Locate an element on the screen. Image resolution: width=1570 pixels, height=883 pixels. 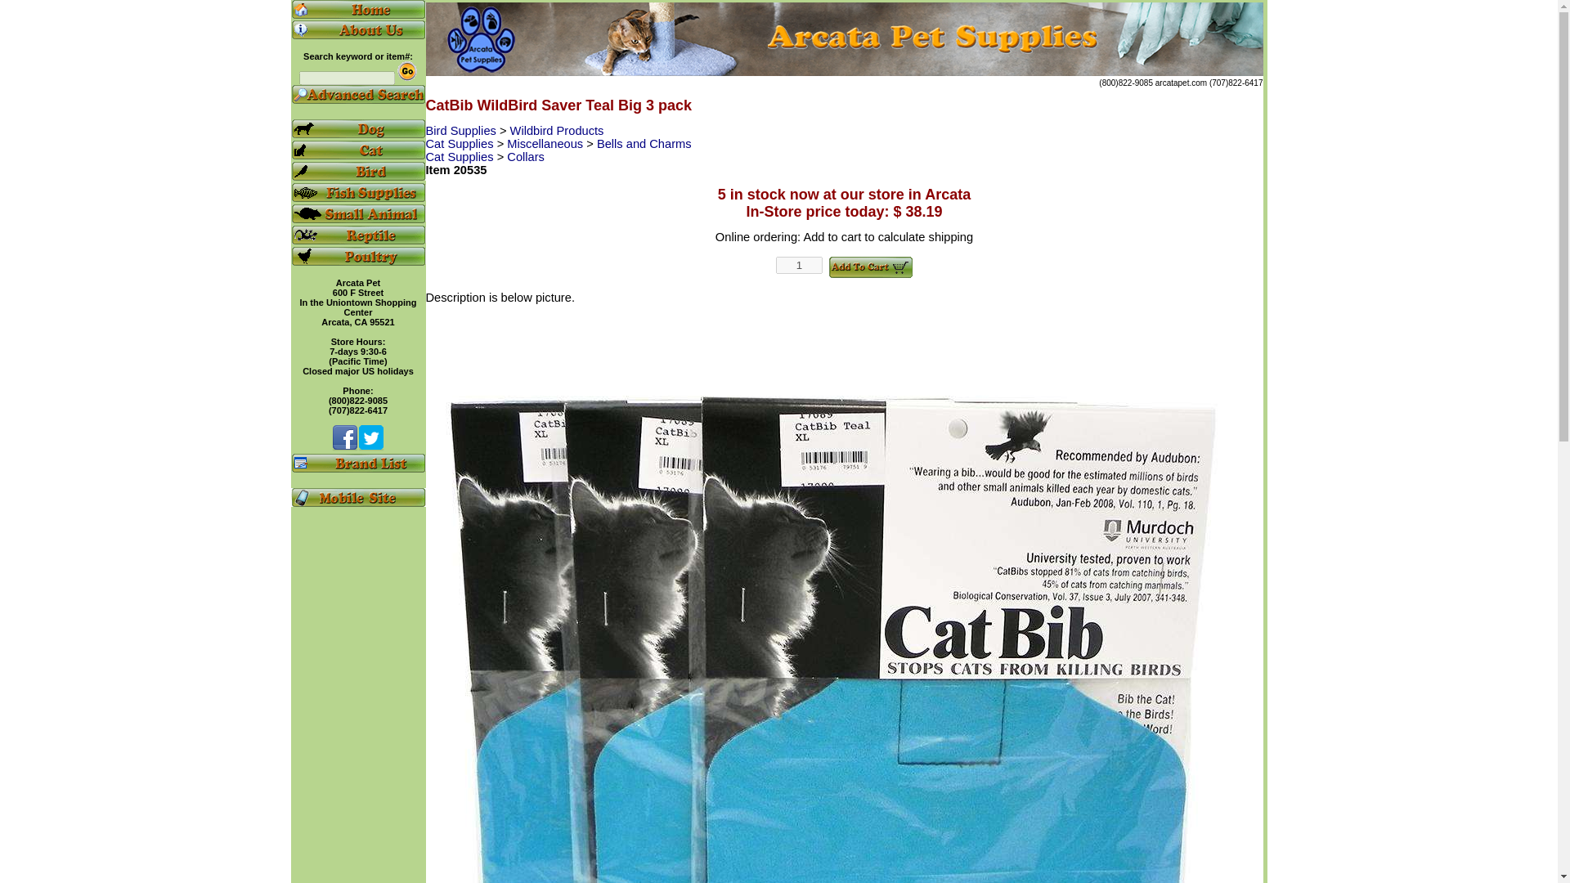
Wildbird Products is located at coordinates (558, 131).